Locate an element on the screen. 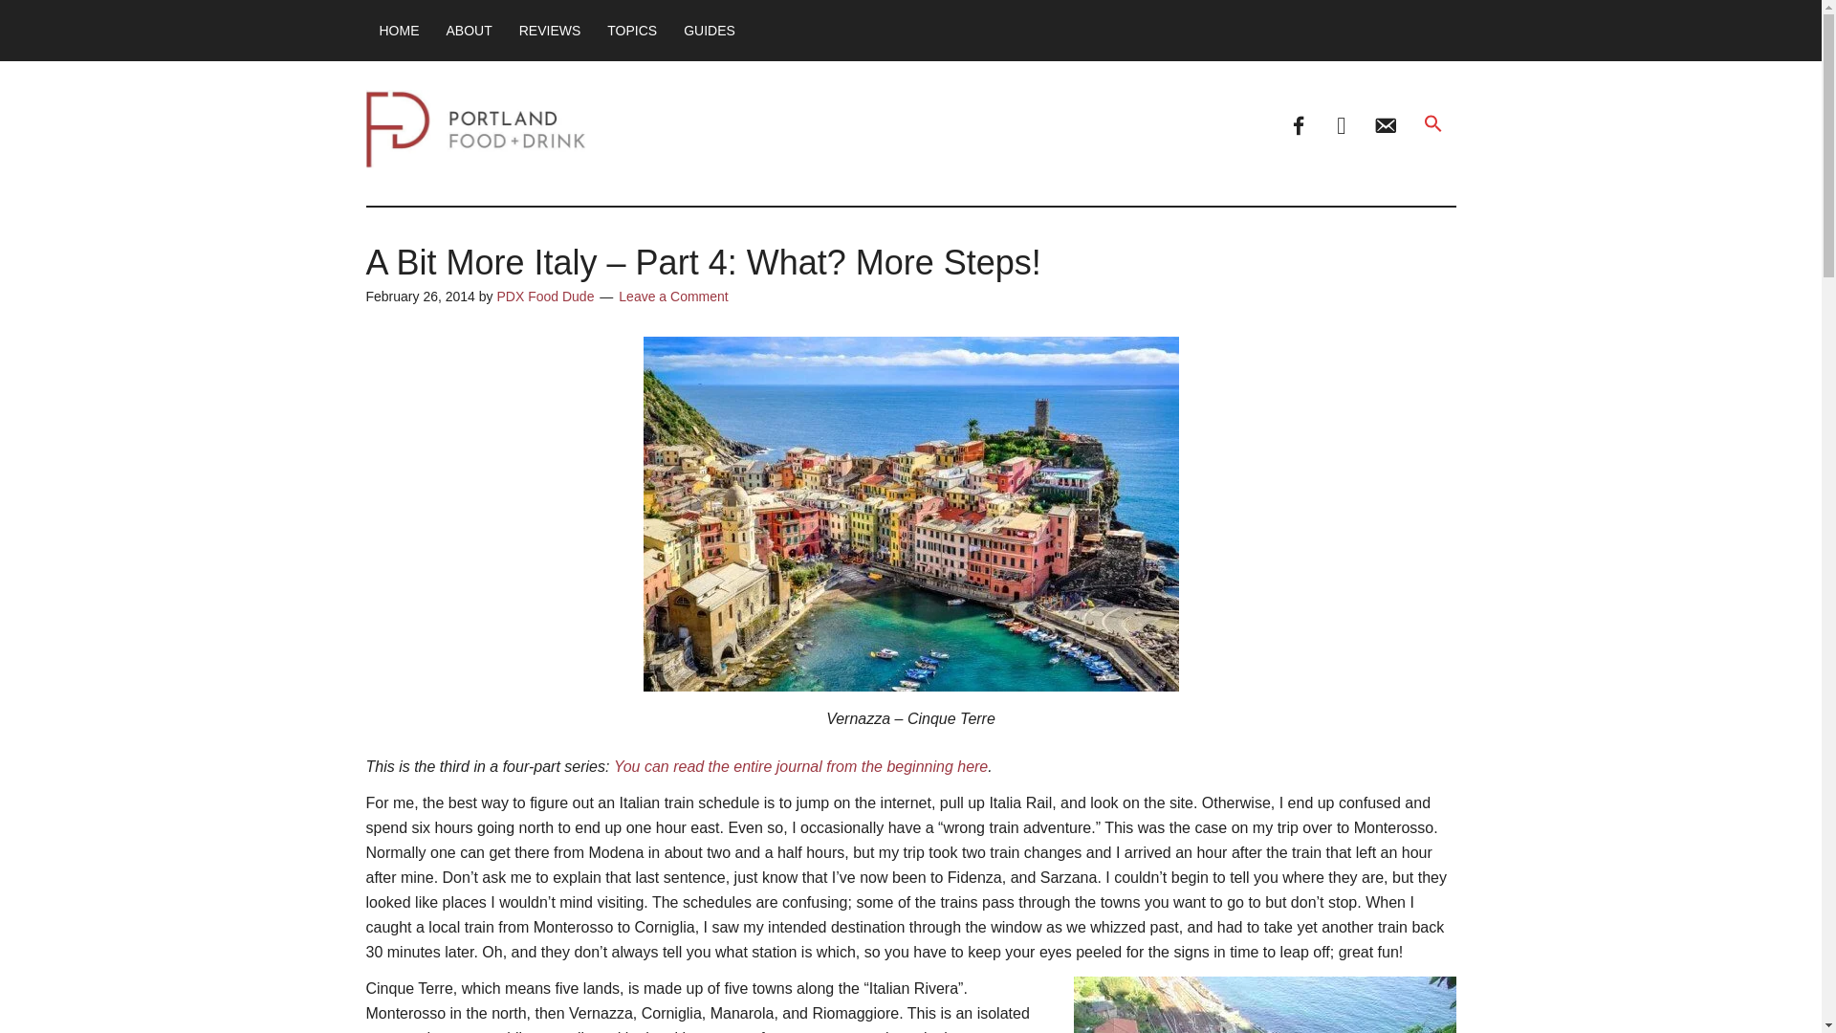 This screenshot has height=1033, width=1836. HOME is located at coordinates (398, 31).